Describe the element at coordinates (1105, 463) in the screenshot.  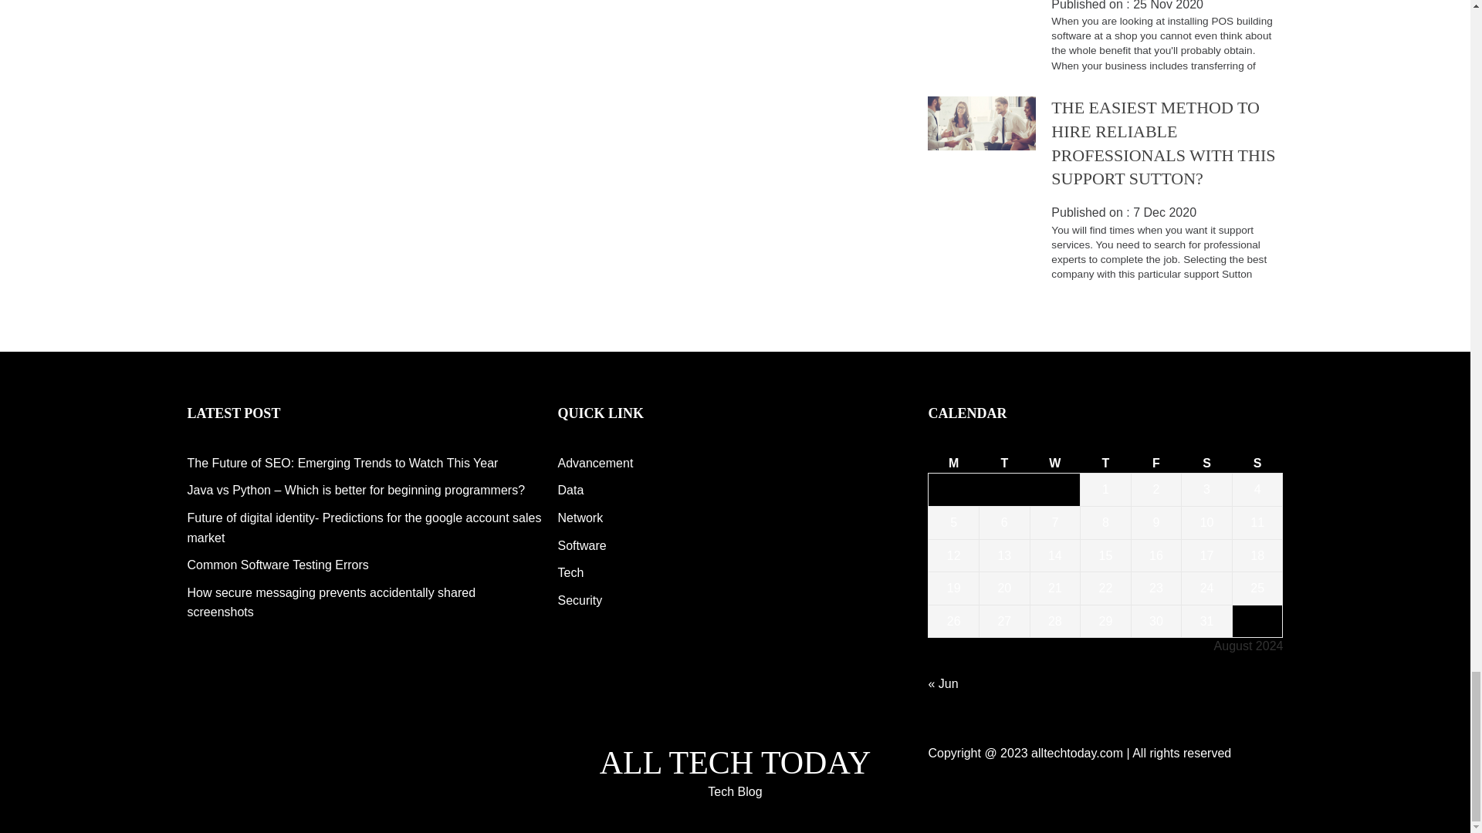
I see `Thursday` at that location.